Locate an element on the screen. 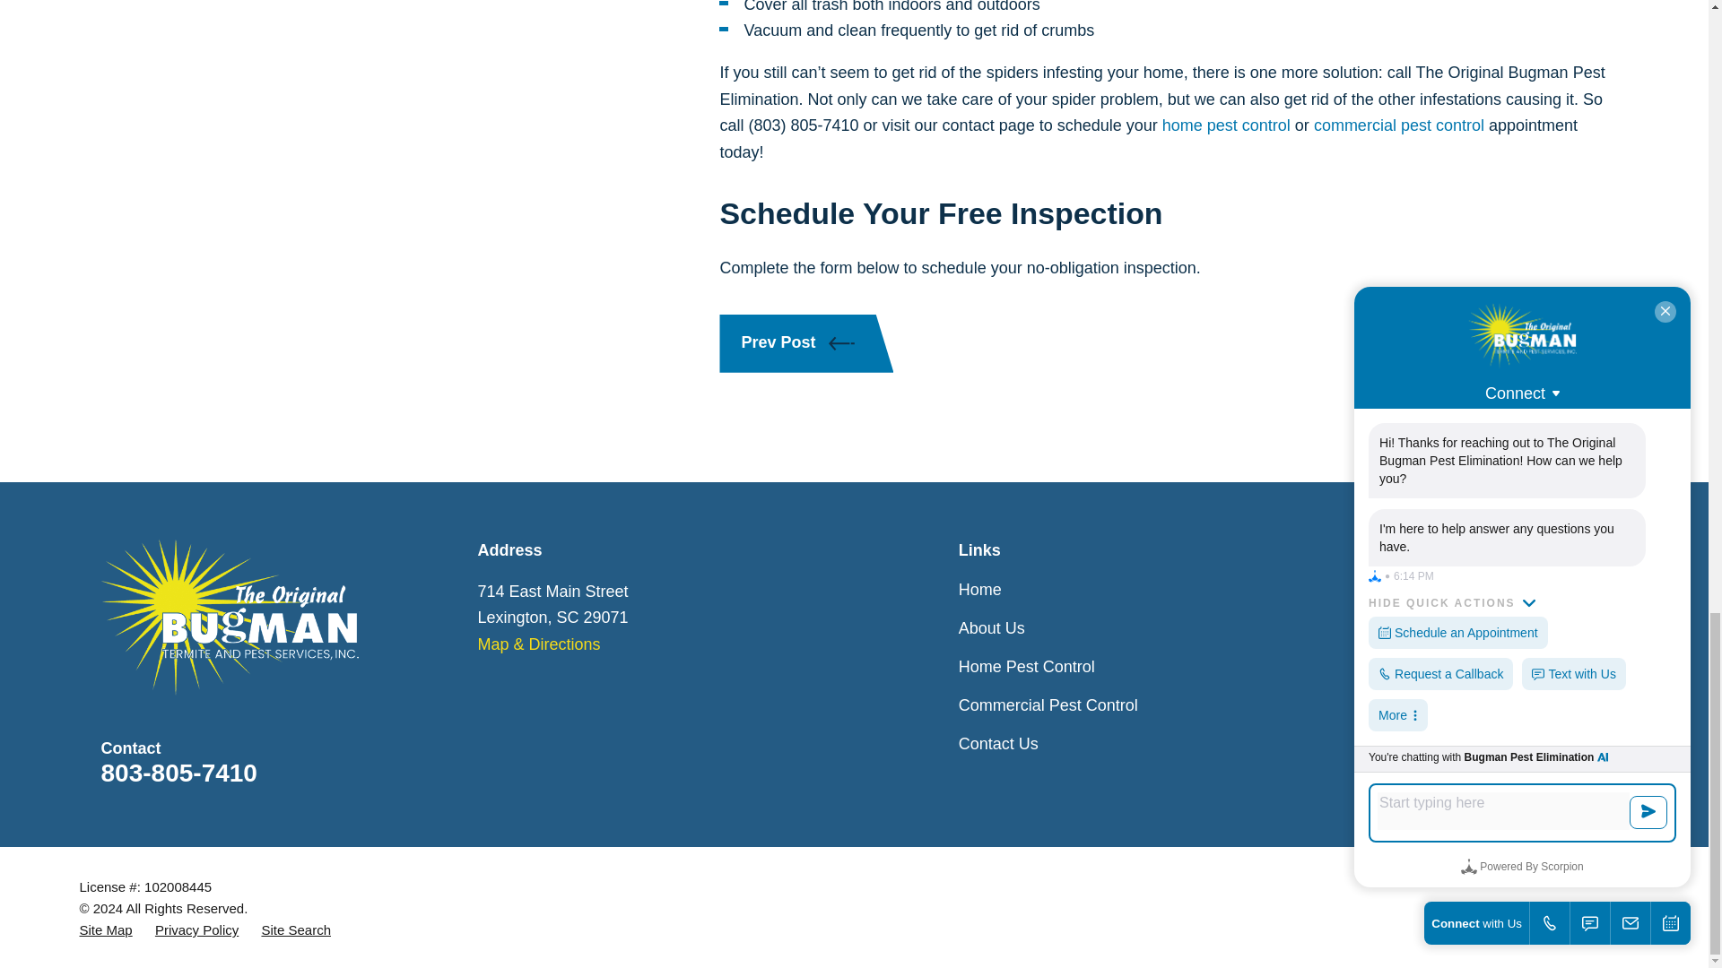 Image resolution: width=1722 pixels, height=968 pixels. Google Business Profile is located at coordinates (1595, 590).